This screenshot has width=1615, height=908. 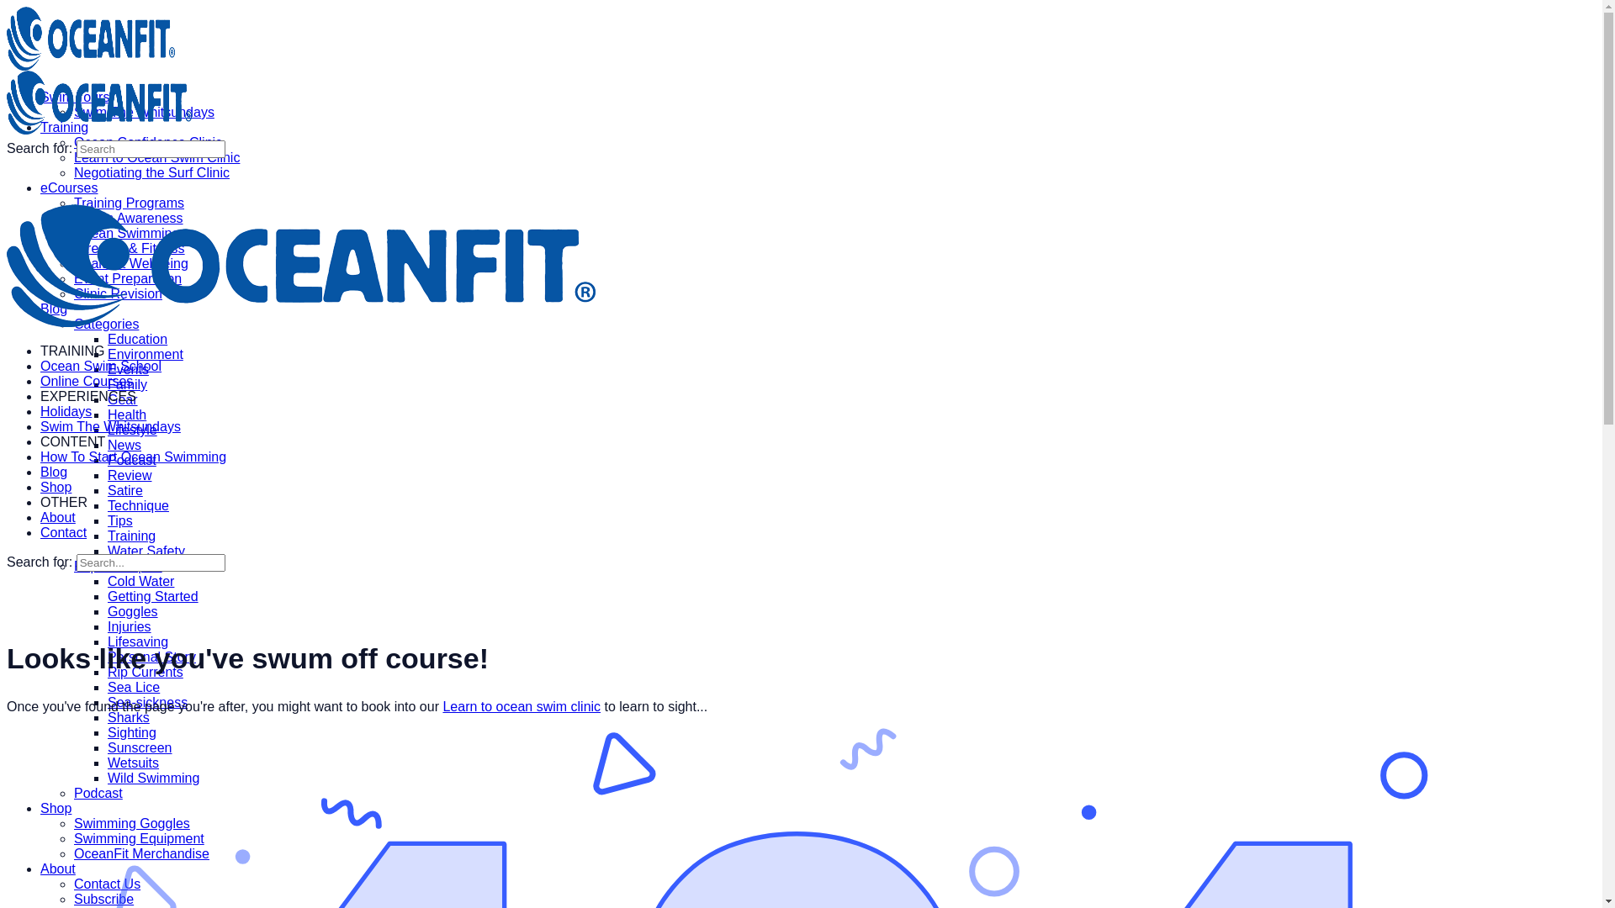 I want to click on Contact Us, so click(x=108, y=884).